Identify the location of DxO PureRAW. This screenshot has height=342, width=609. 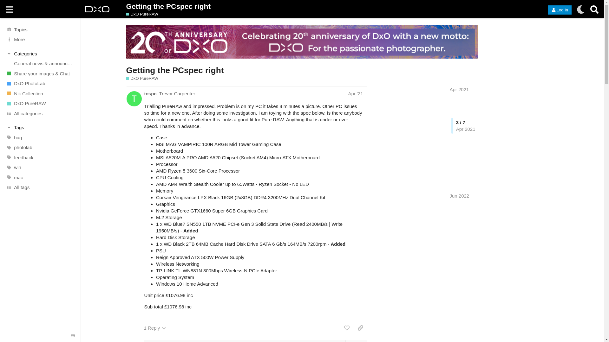
(142, 79).